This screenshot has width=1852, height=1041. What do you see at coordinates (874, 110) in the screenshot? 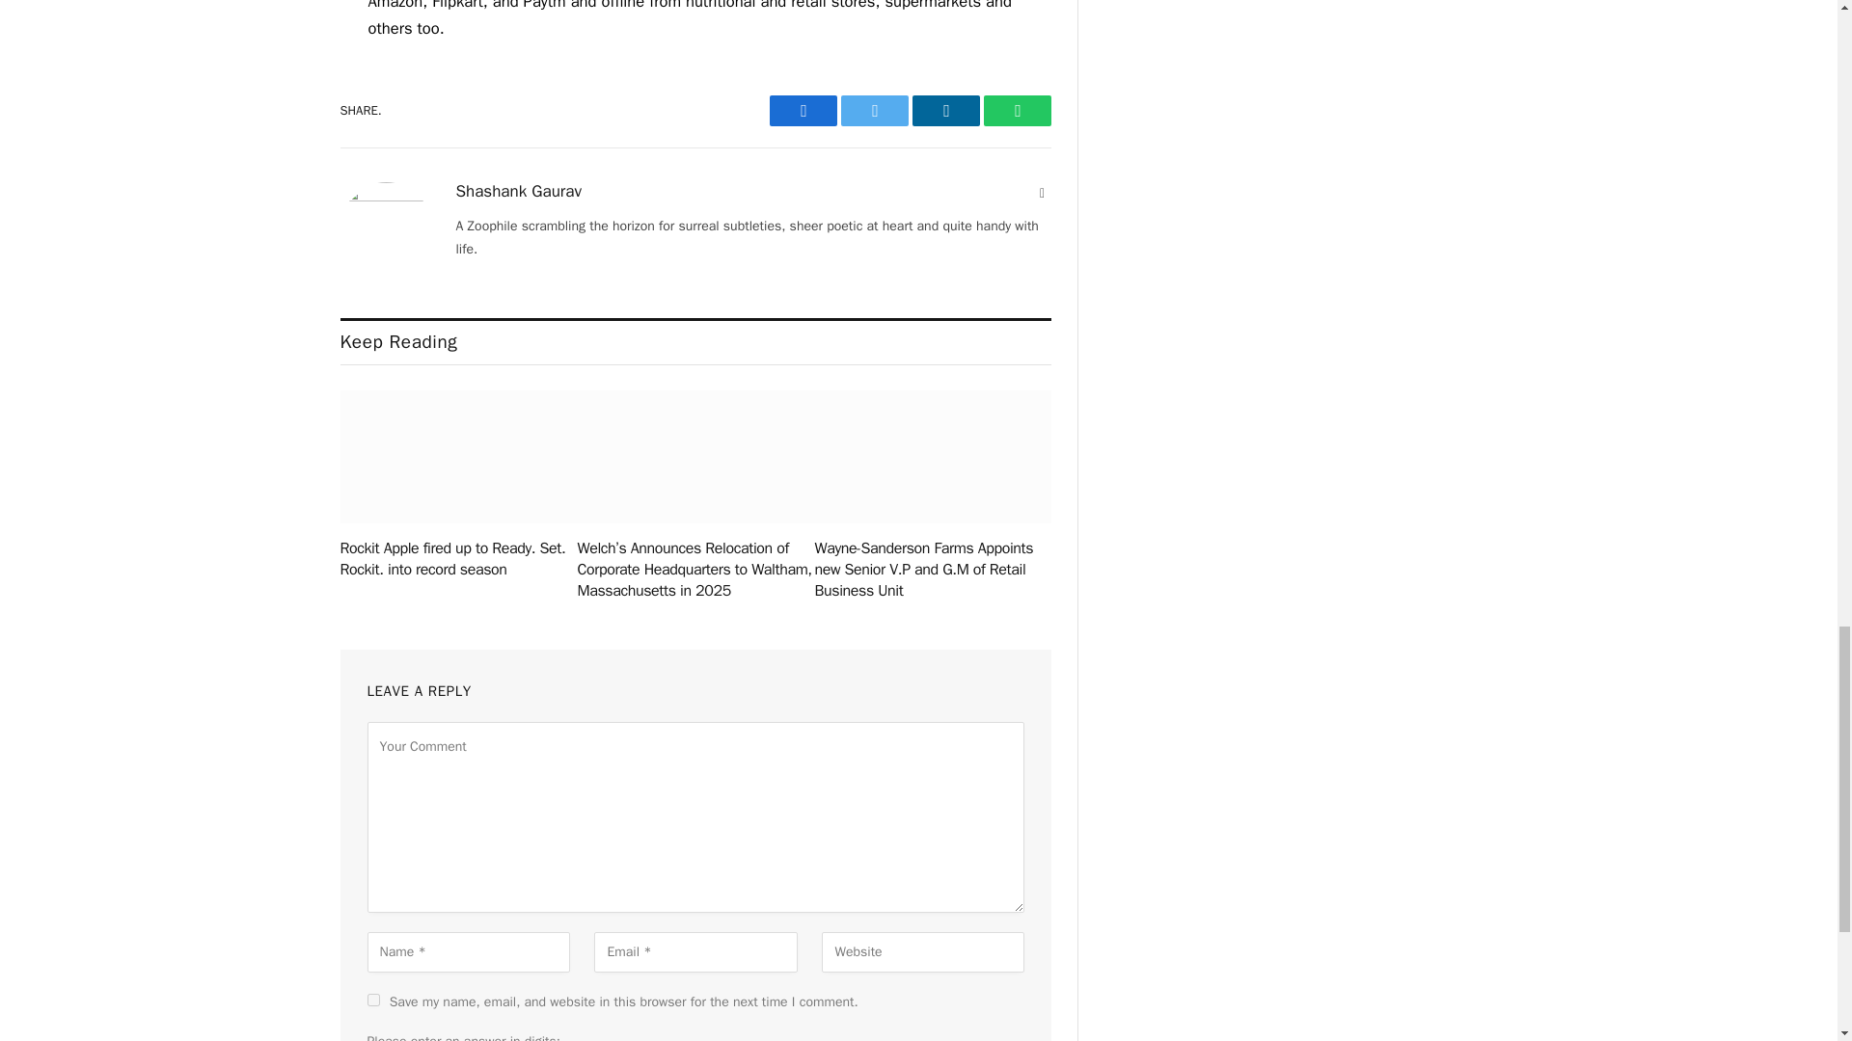
I see `Twitter` at bounding box center [874, 110].